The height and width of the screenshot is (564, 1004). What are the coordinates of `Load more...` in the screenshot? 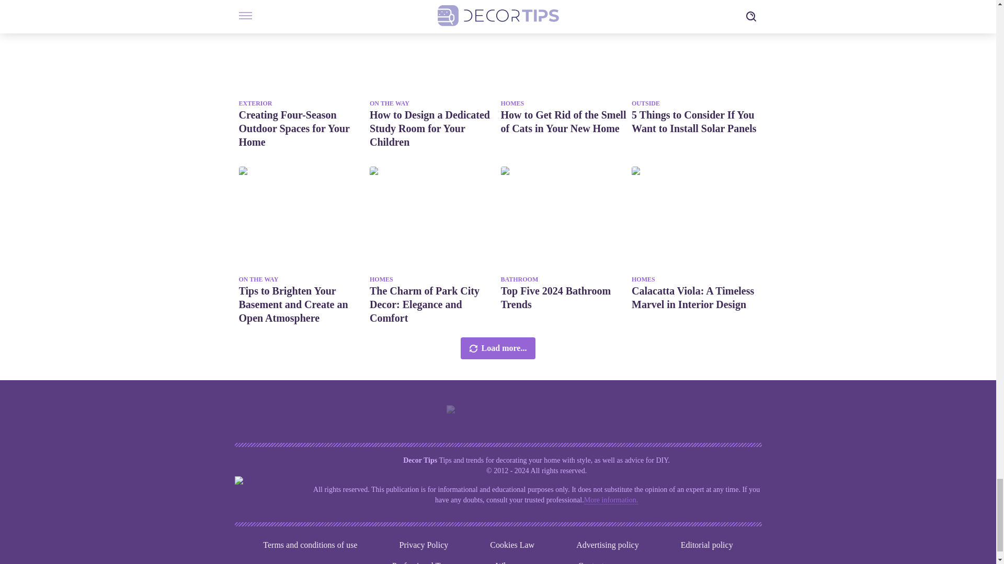 It's located at (498, 348).